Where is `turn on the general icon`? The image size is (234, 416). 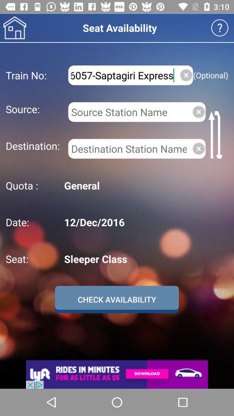
turn on the general icon is located at coordinates (145, 185).